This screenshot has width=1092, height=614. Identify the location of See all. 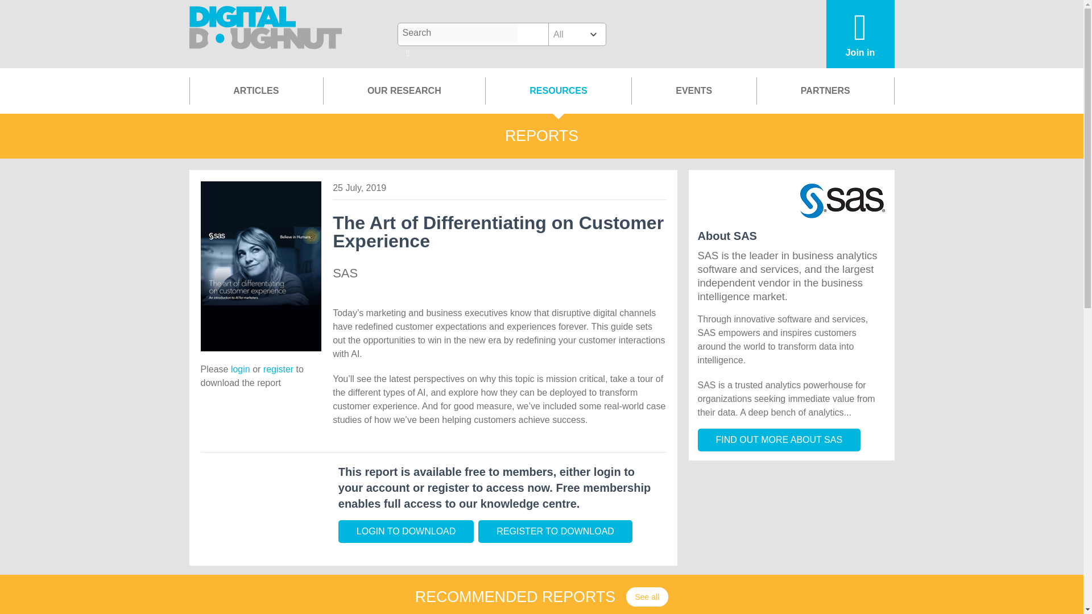
(647, 597).